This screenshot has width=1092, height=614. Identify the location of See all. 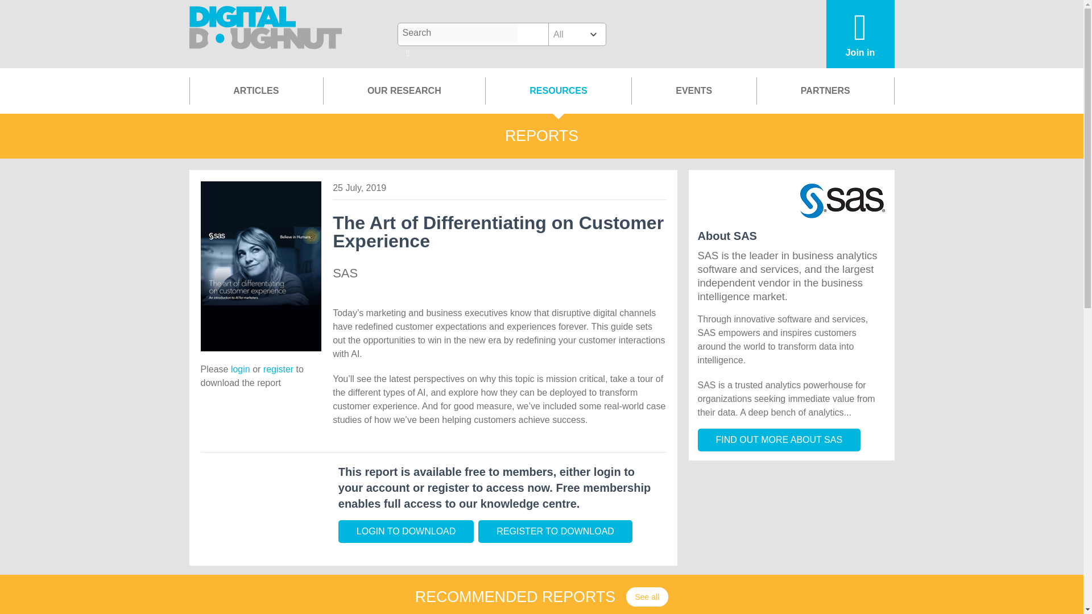
(647, 597).